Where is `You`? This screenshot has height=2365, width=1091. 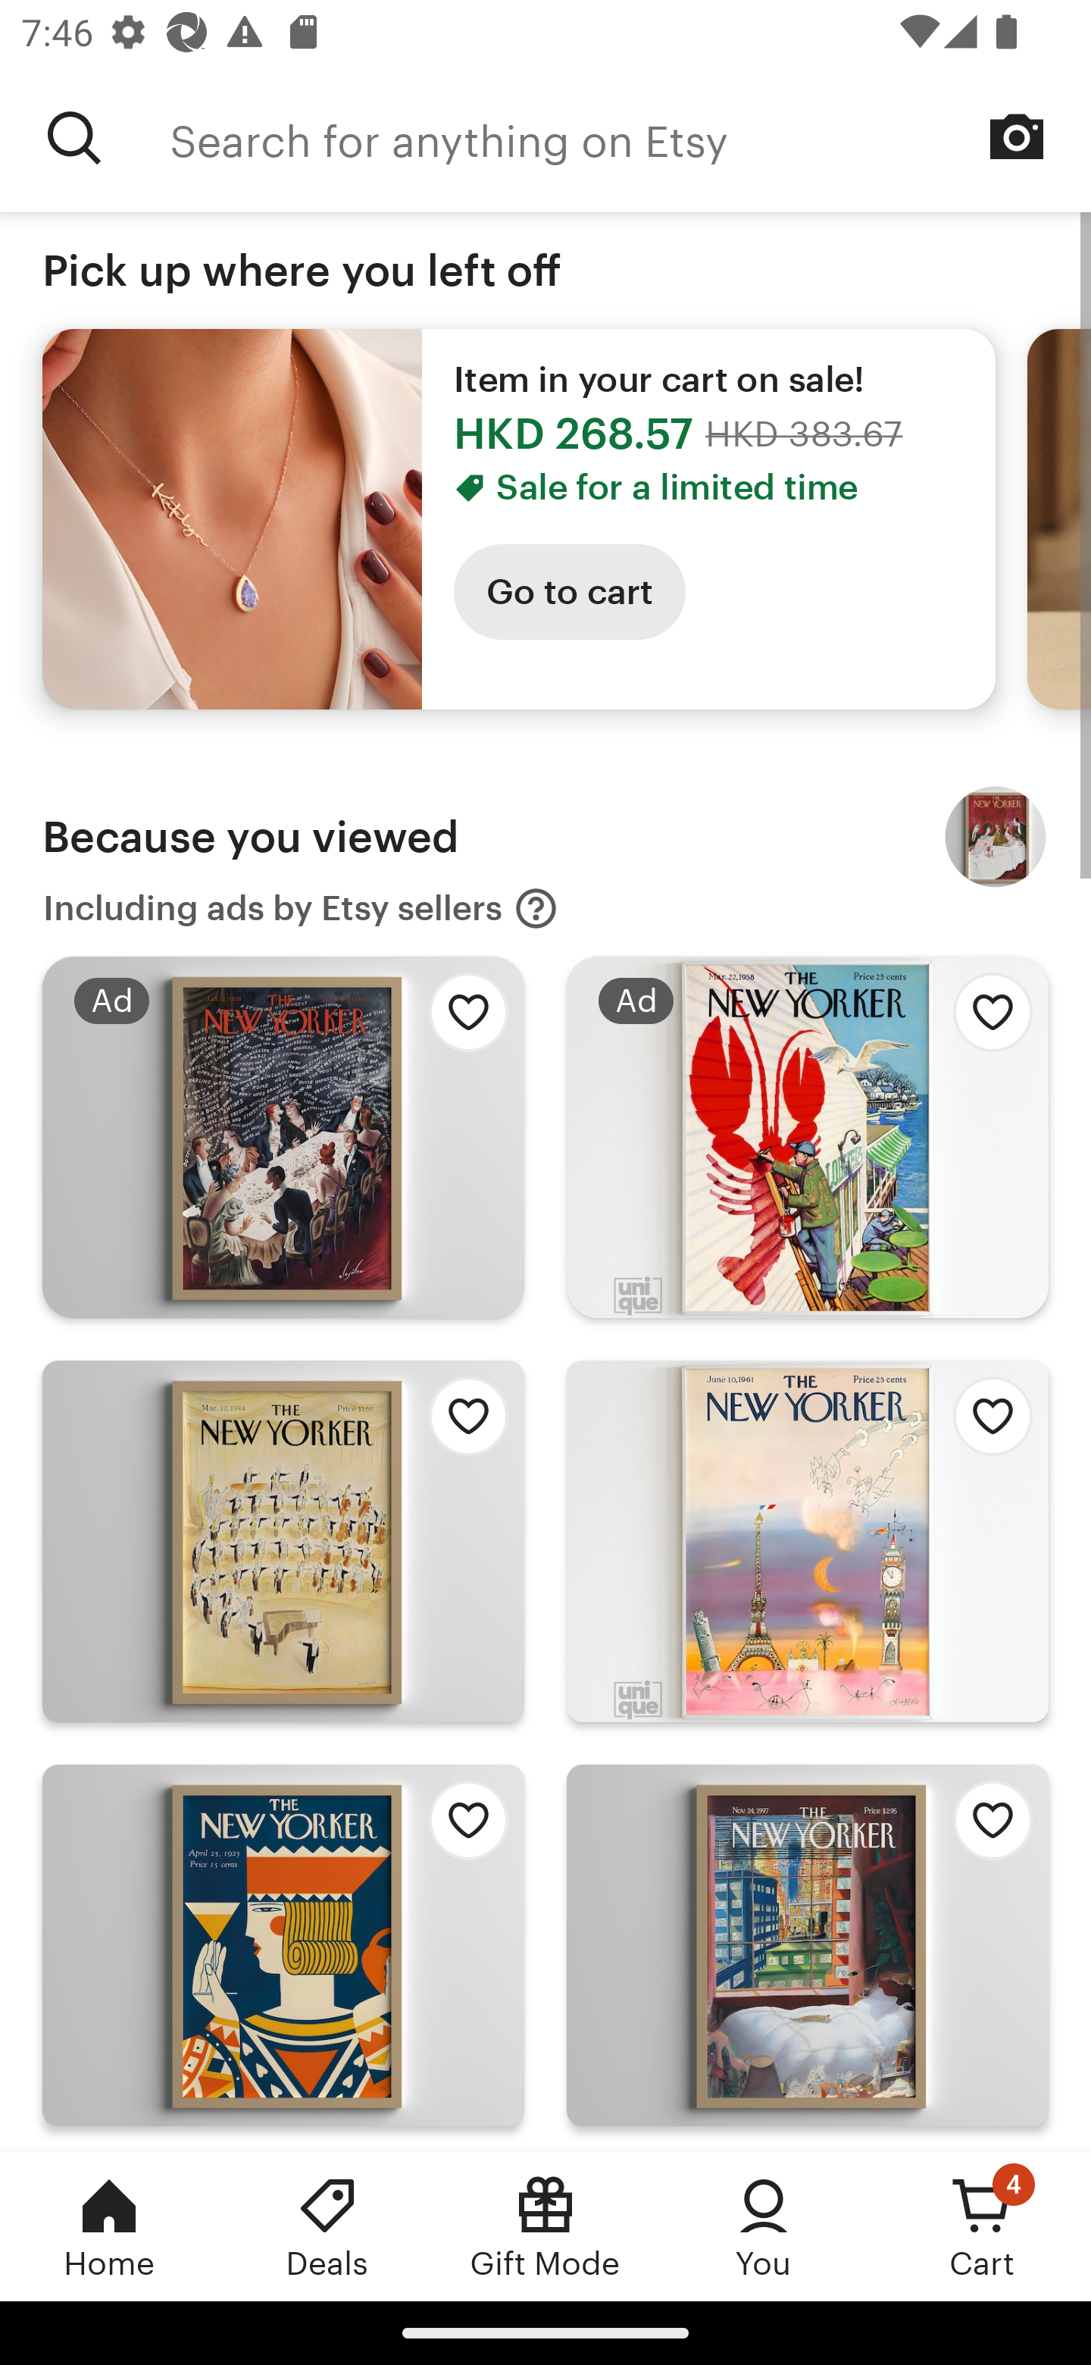 You is located at coordinates (764, 2226).